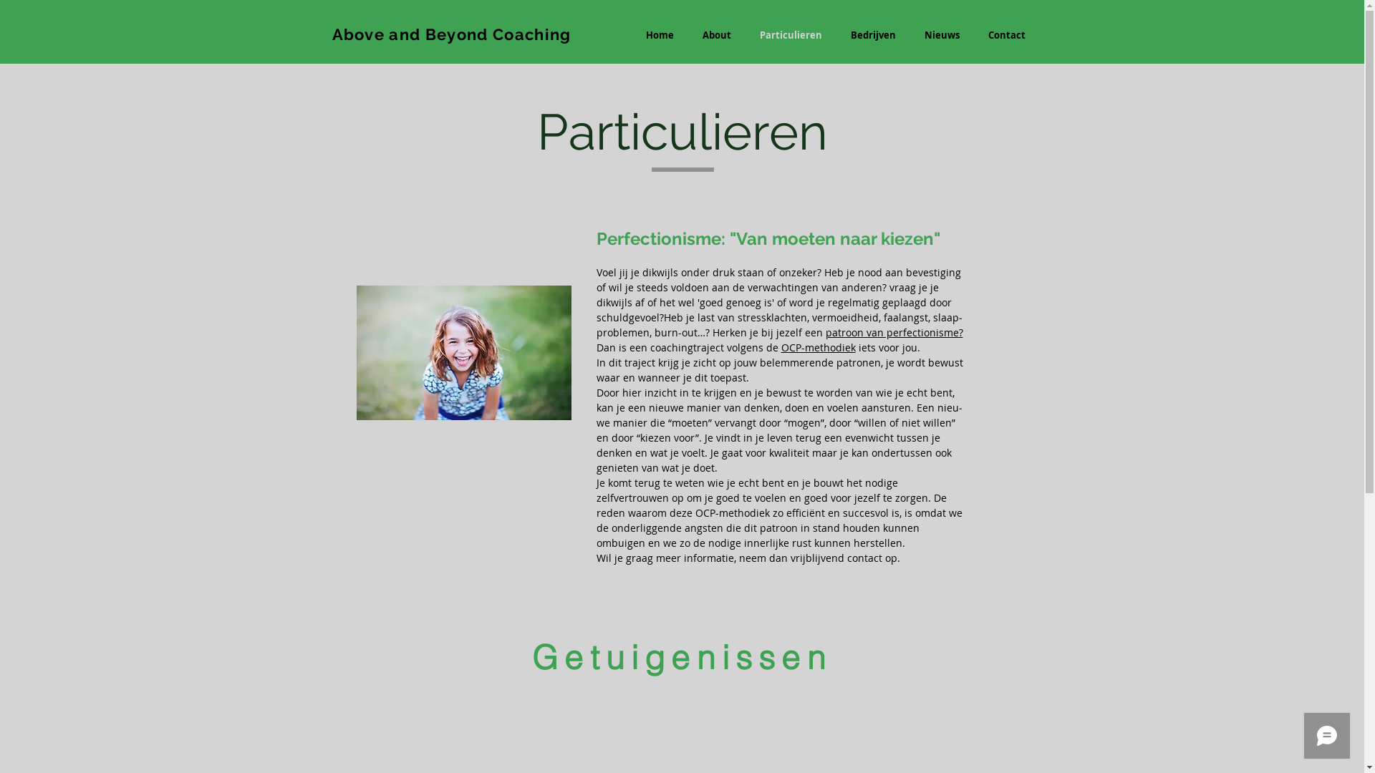  Describe the element at coordinates (1007, 36) in the screenshot. I see `Contact` at that location.